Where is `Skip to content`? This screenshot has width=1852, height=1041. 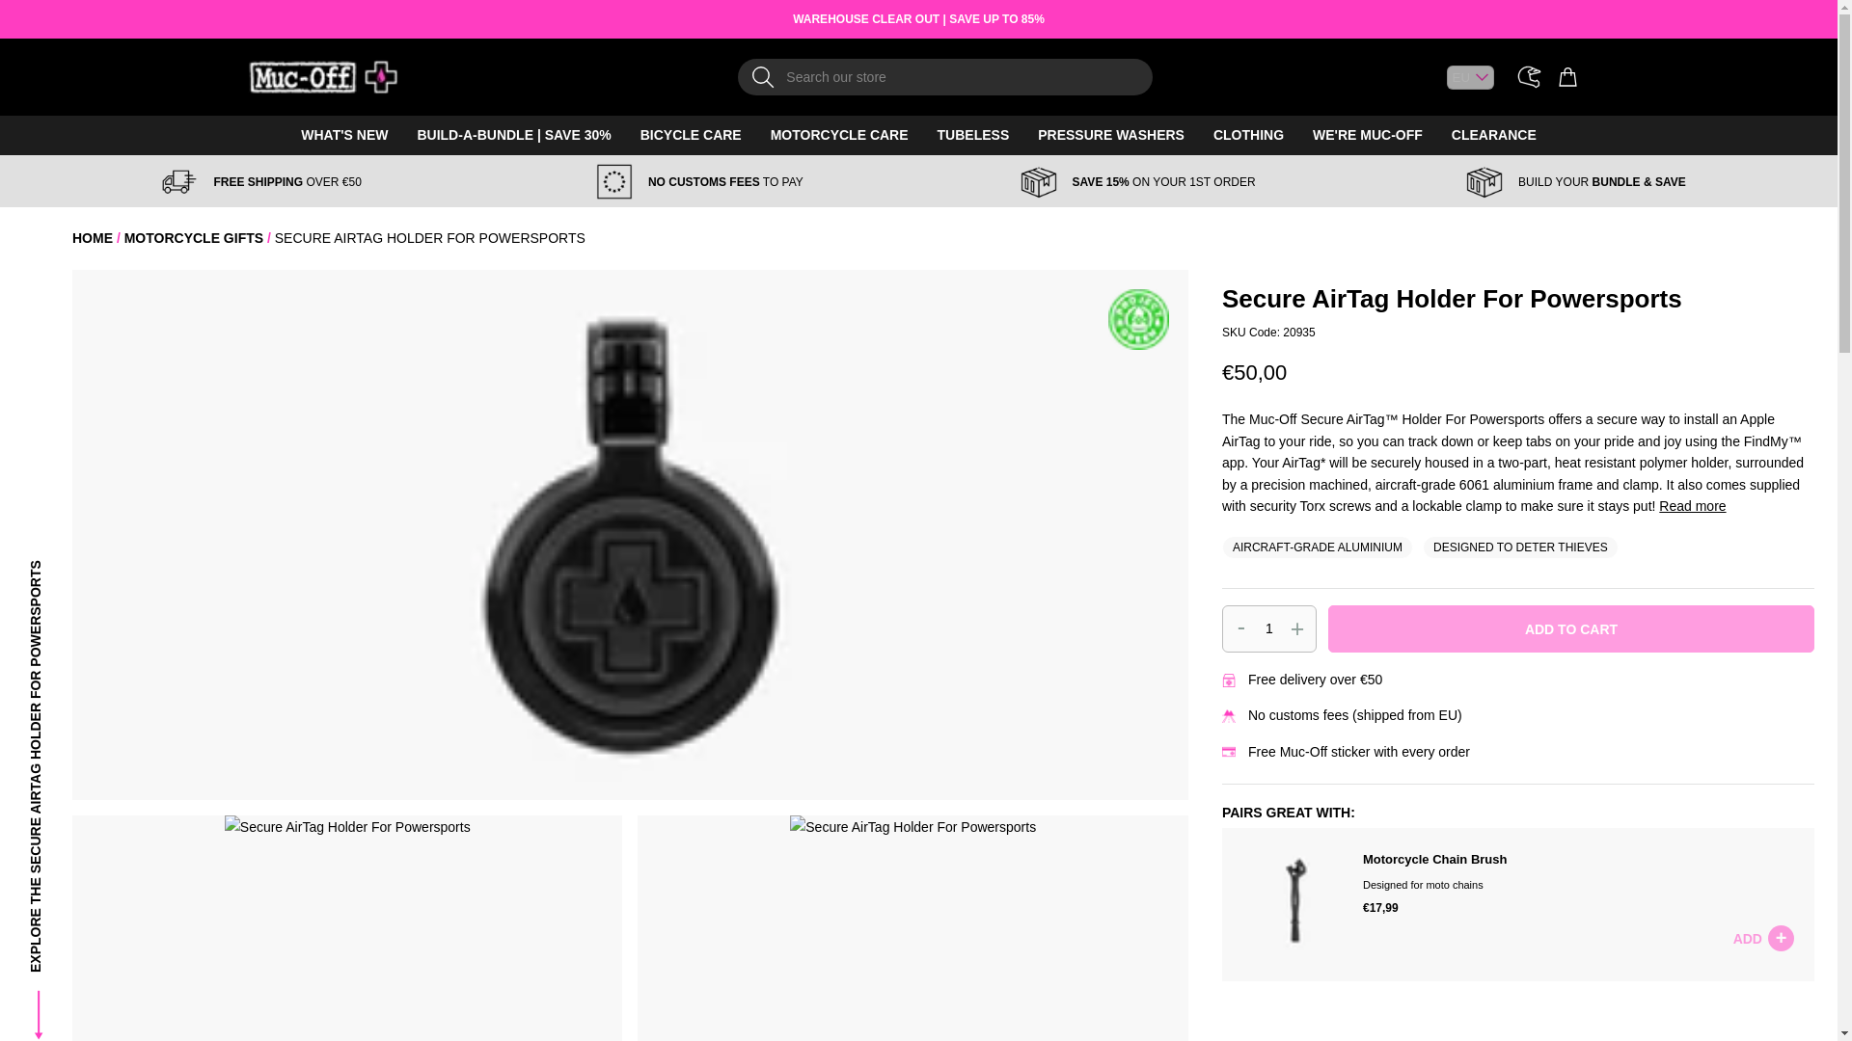
Skip to content is located at coordinates (259, 71).